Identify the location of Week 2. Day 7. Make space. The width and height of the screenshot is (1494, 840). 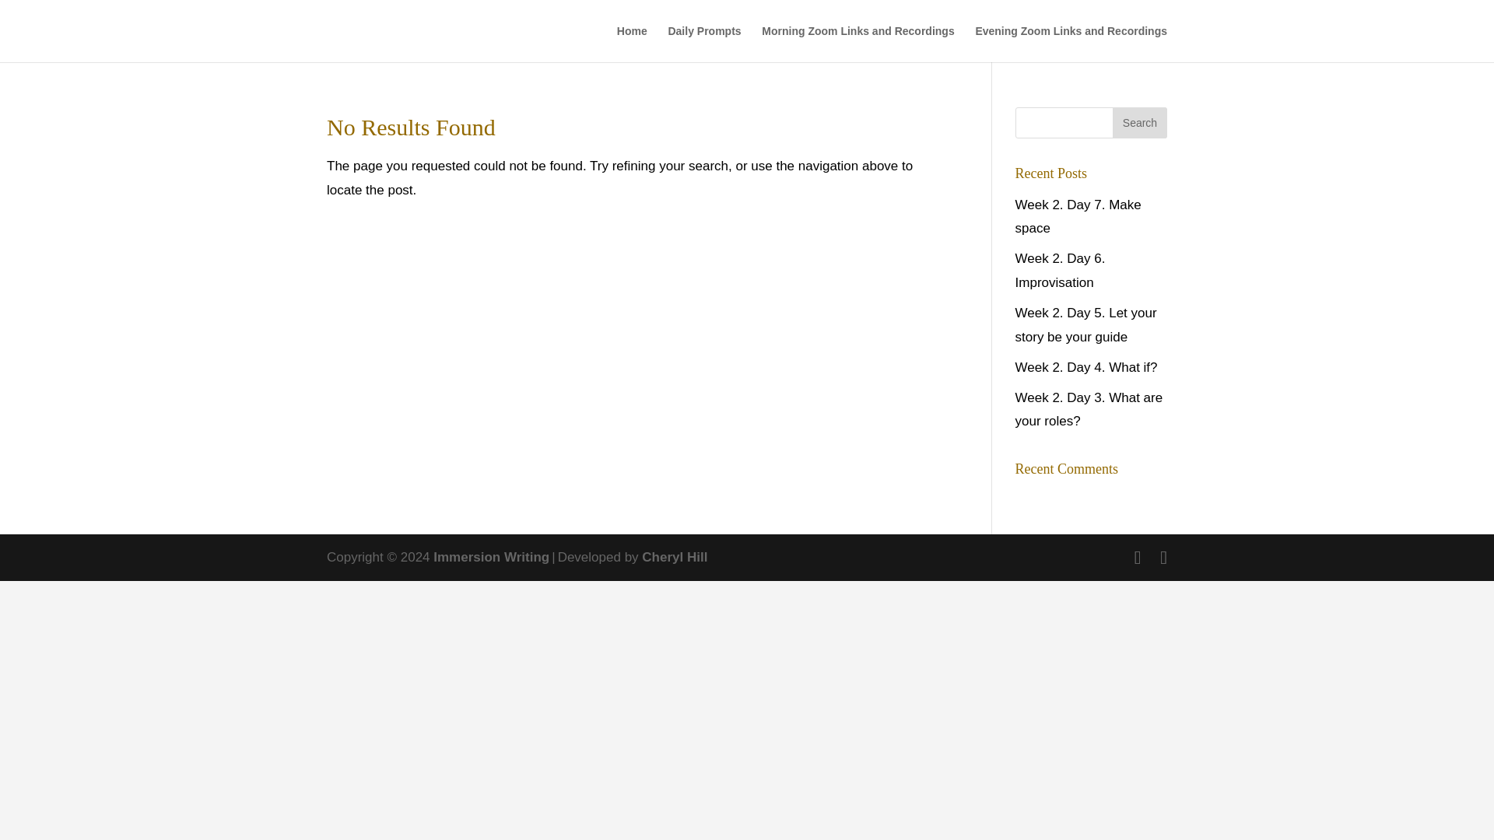
(1078, 216).